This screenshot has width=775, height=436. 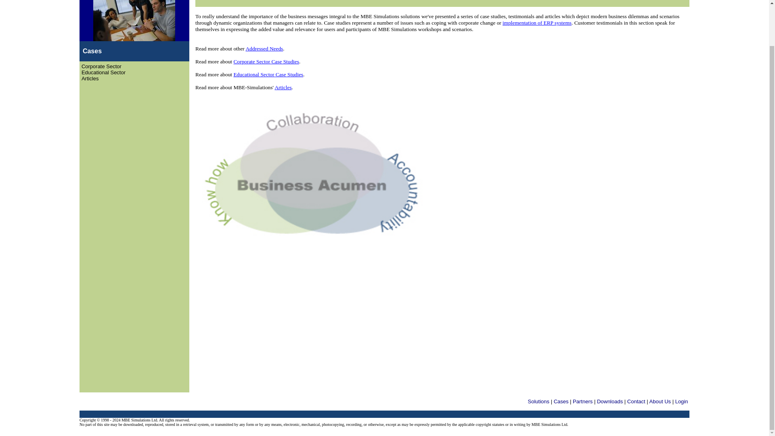 What do you see at coordinates (101, 66) in the screenshot?
I see `Corporate Sector` at bounding box center [101, 66].